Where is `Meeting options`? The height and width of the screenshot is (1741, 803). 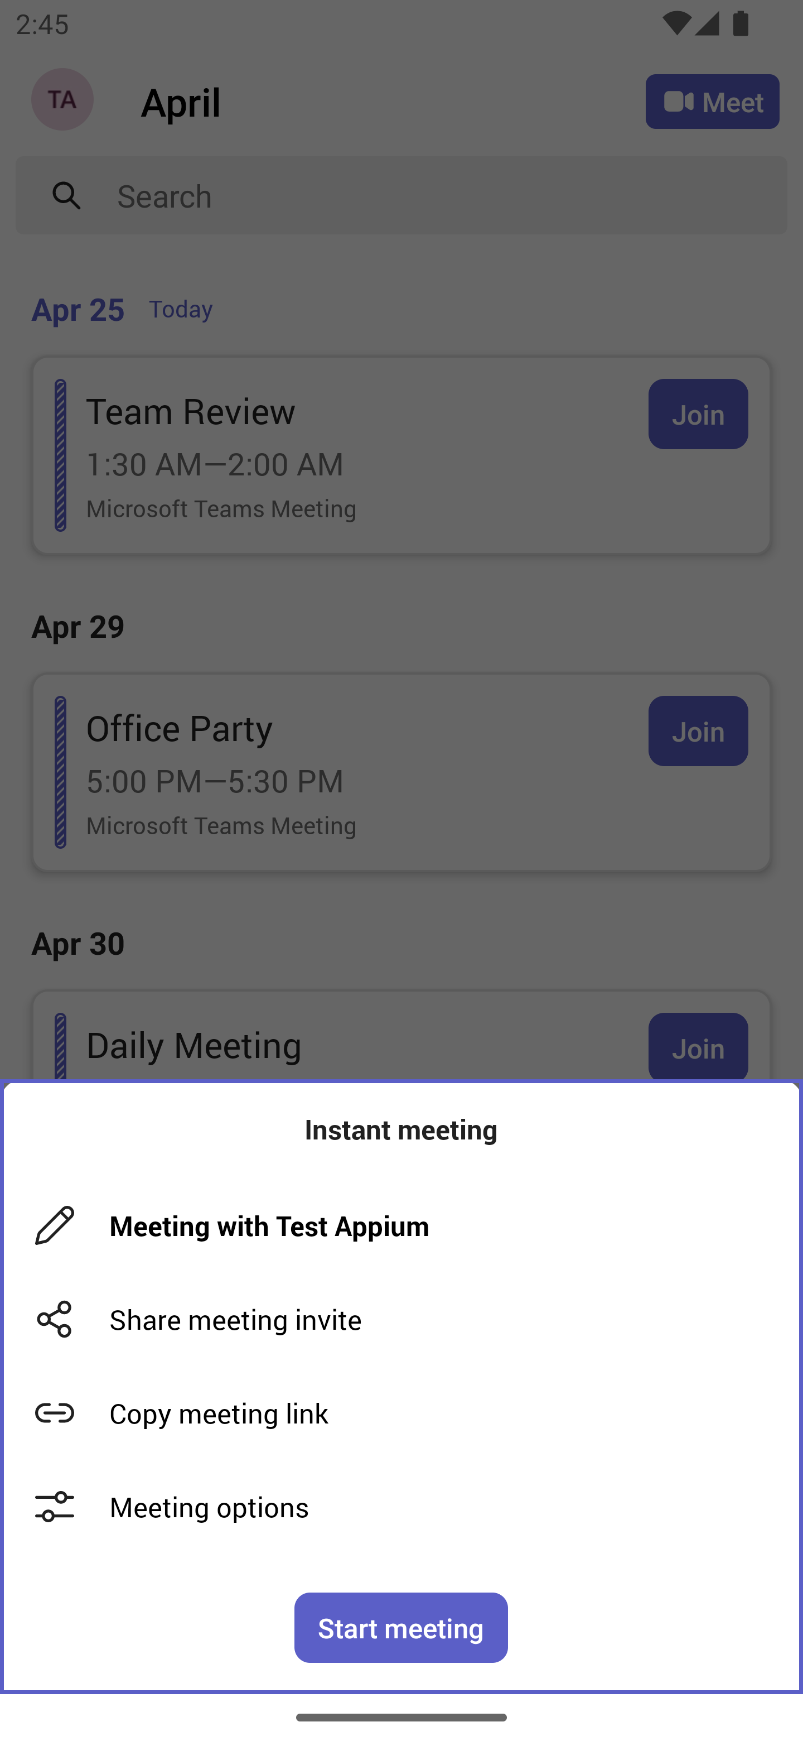
Meeting options is located at coordinates (401, 1506).